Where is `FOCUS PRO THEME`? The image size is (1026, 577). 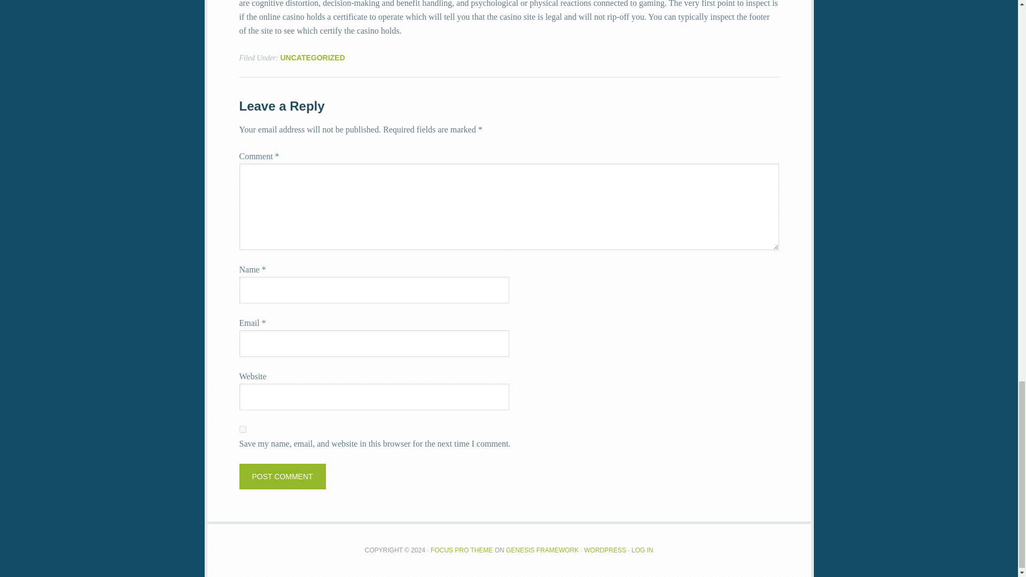
FOCUS PRO THEME is located at coordinates (462, 550).